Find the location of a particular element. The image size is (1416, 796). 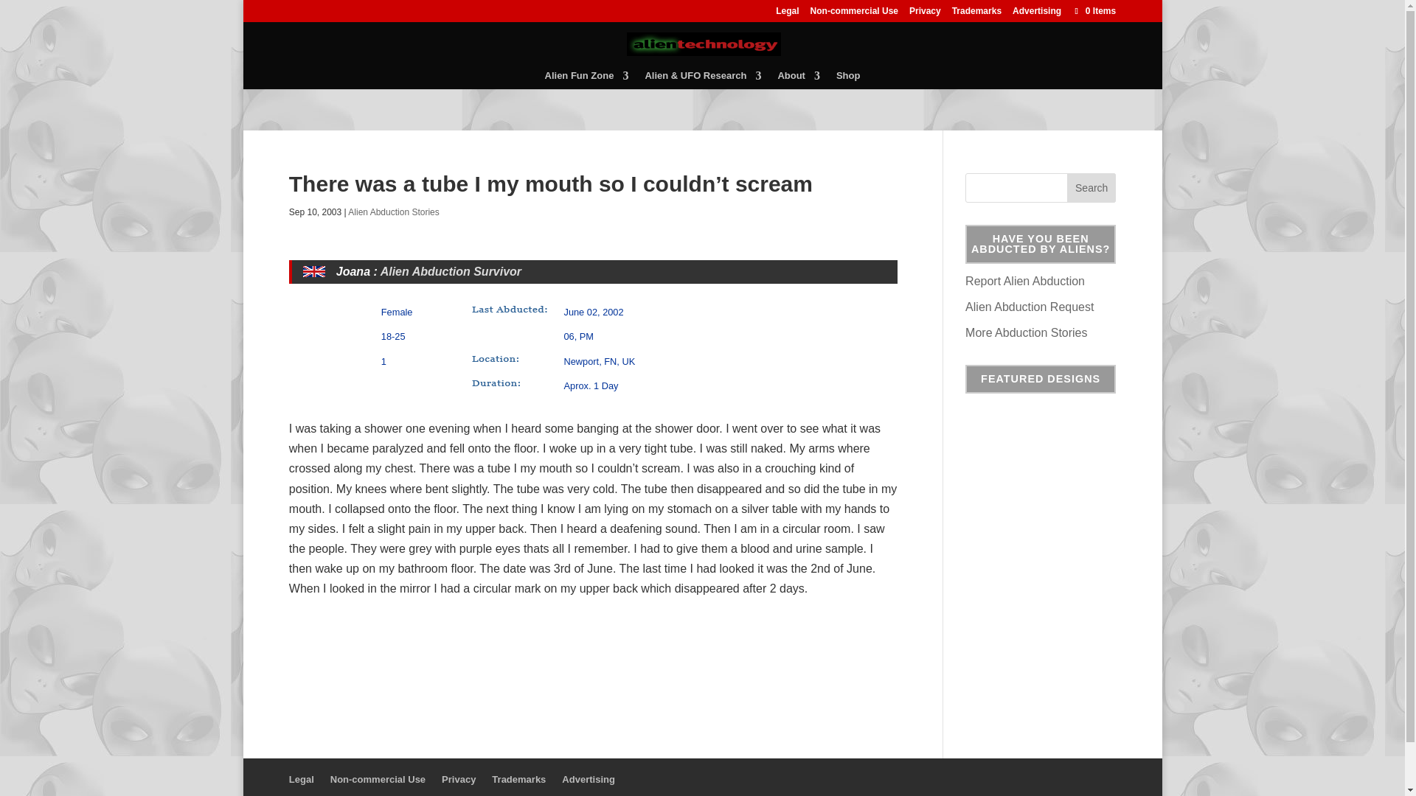

Privacy is located at coordinates (925, 14).